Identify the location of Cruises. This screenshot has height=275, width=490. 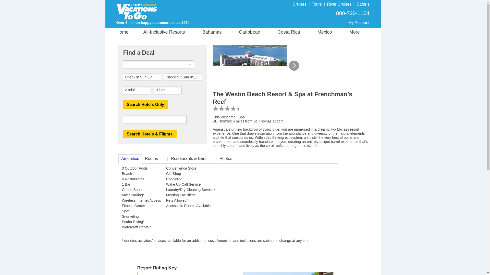
(300, 4).